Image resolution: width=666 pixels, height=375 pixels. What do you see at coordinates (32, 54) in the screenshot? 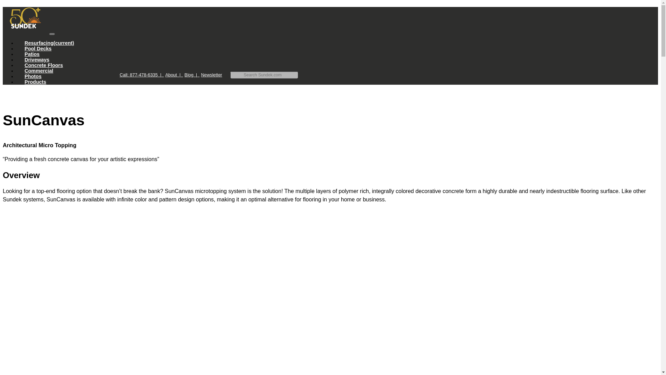
I see `Patios` at bounding box center [32, 54].